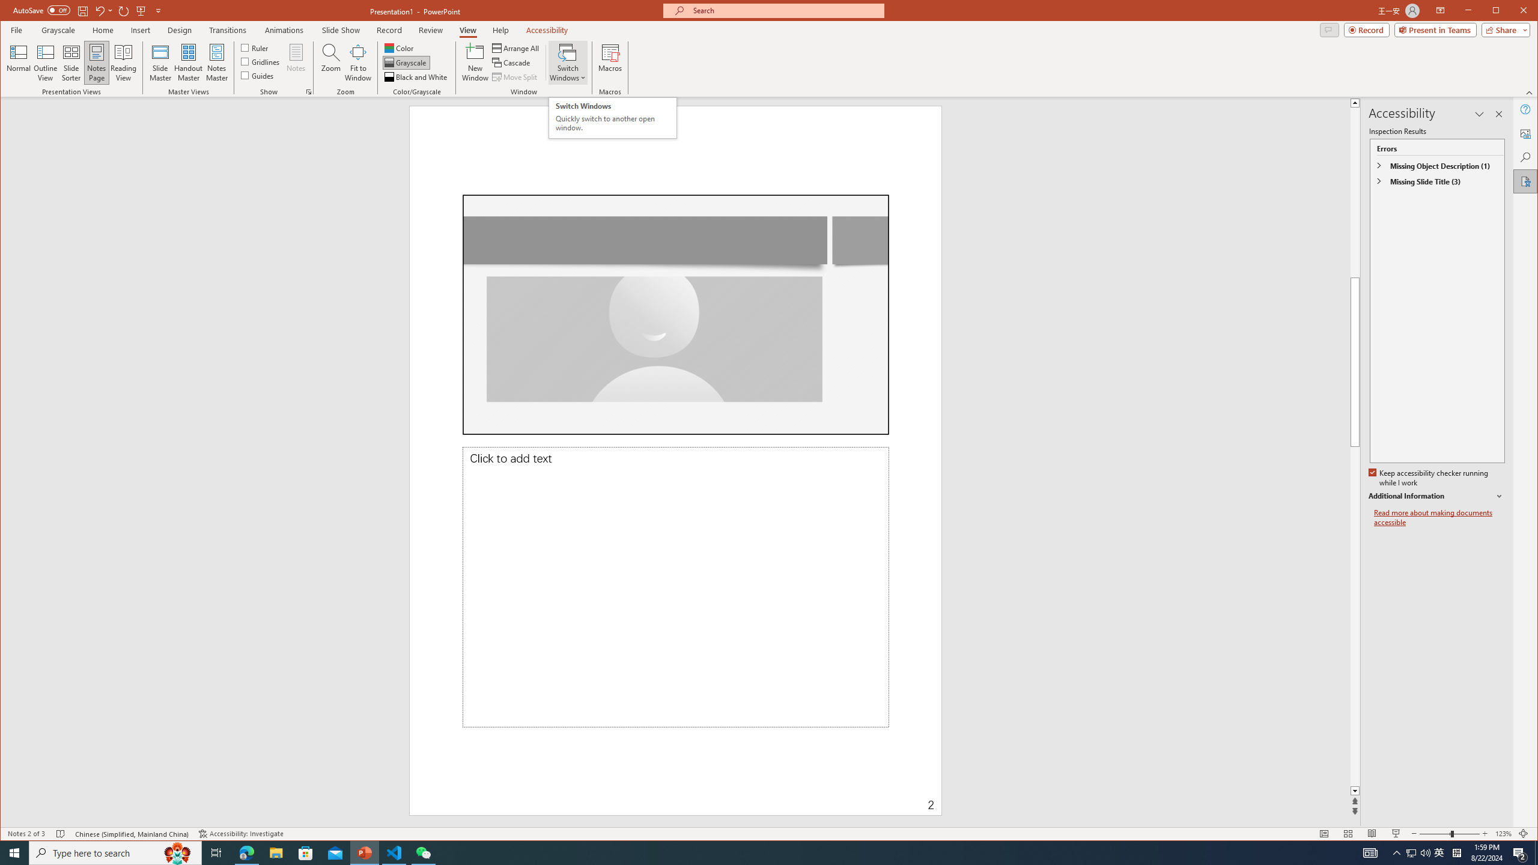 The height and width of the screenshot is (865, 1538). I want to click on Page Number, so click(825, 797).